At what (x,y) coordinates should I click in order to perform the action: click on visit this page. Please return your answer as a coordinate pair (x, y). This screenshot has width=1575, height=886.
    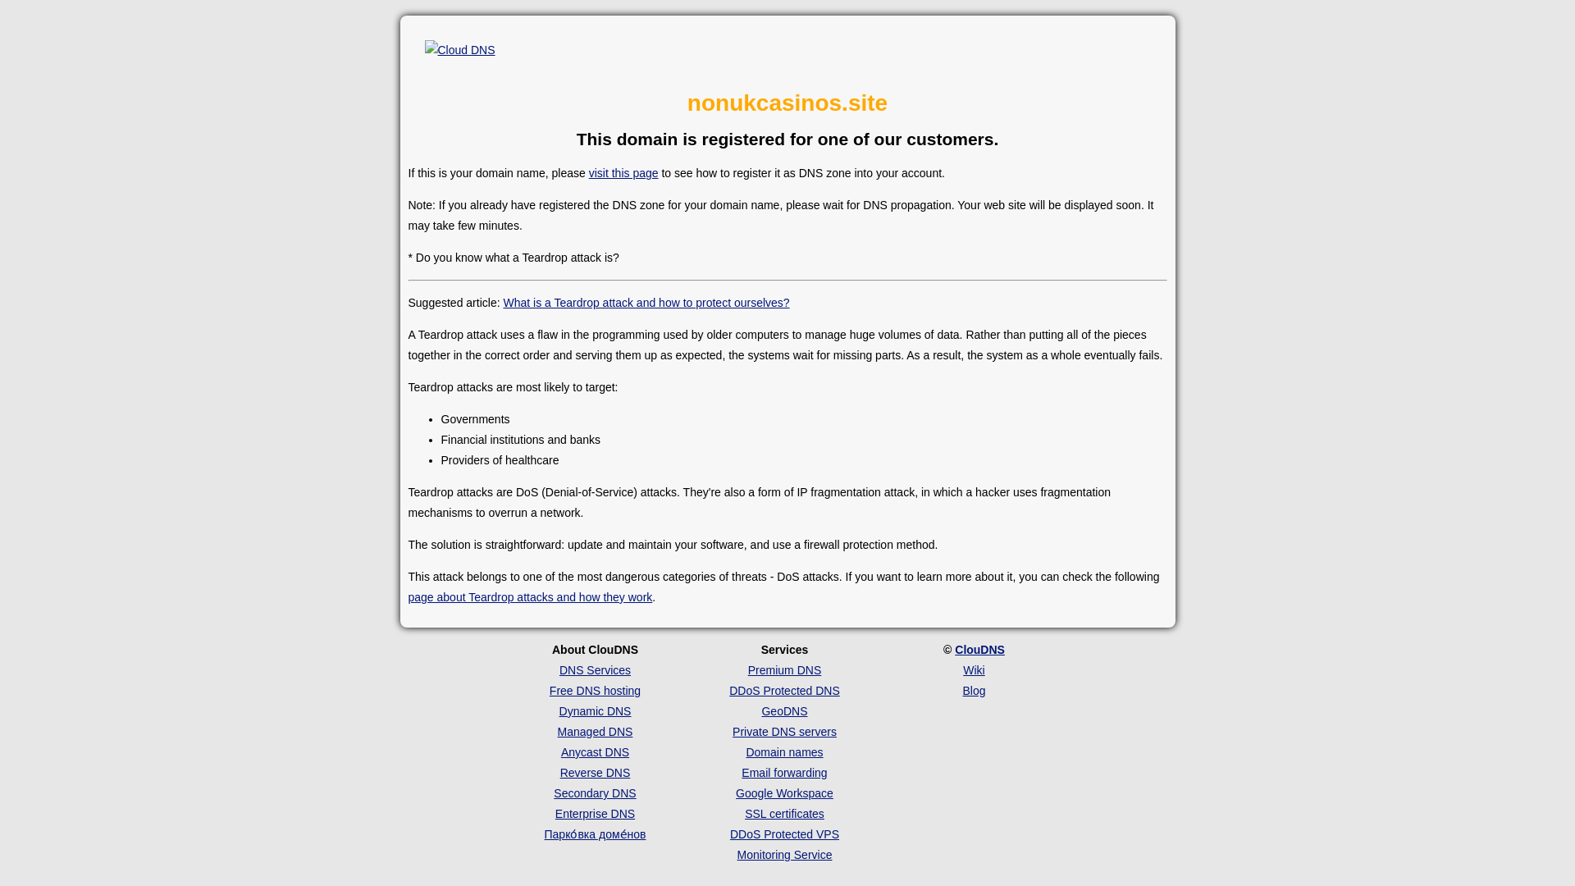
    Looking at the image, I should click on (623, 173).